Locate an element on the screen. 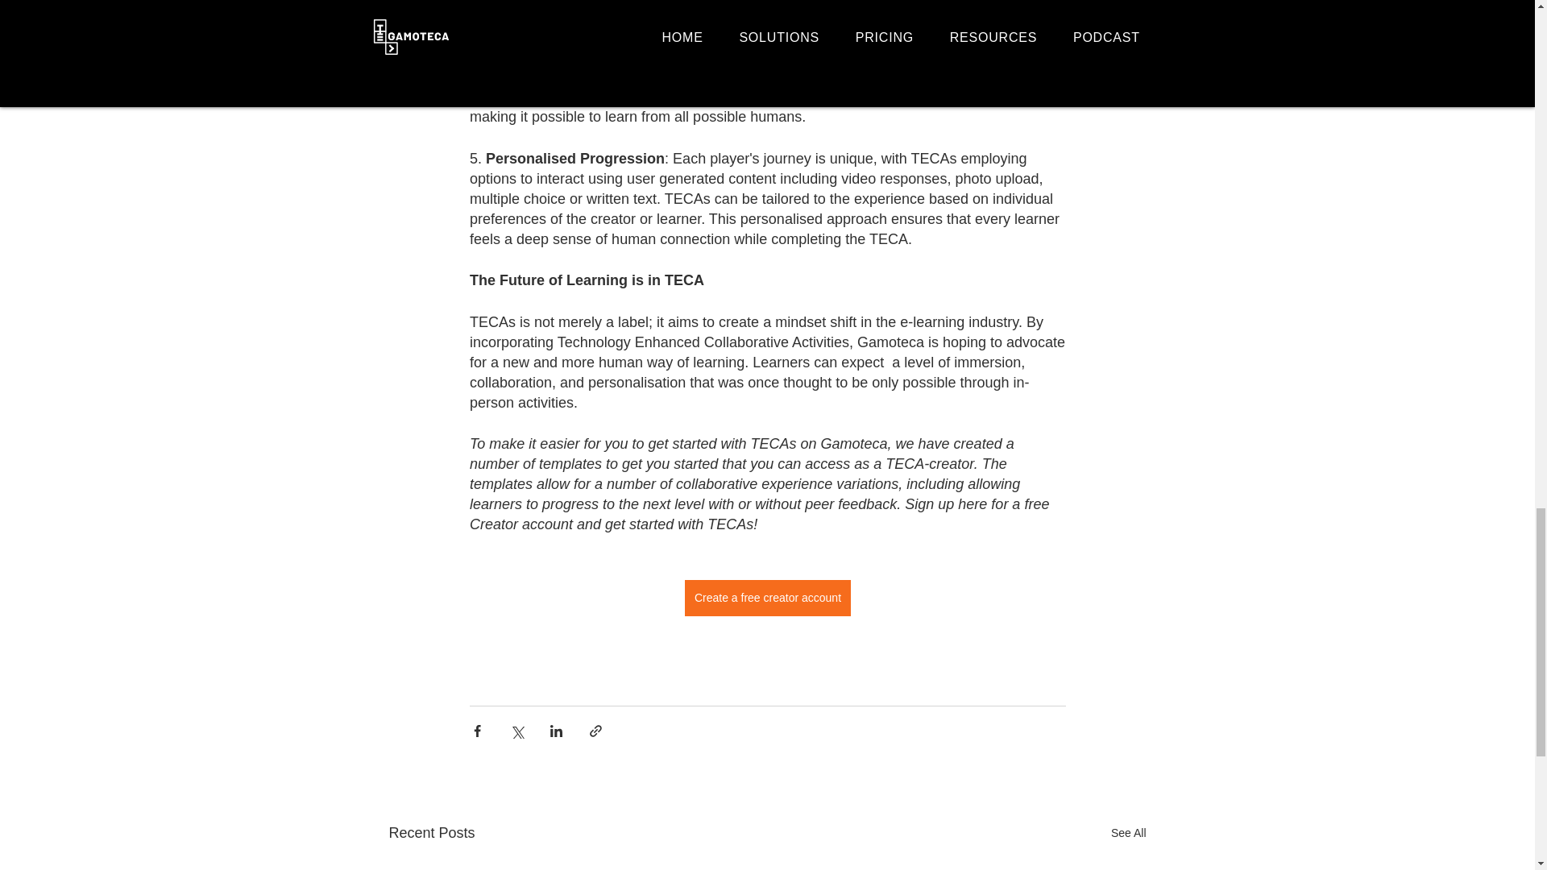  See All is located at coordinates (1128, 833).